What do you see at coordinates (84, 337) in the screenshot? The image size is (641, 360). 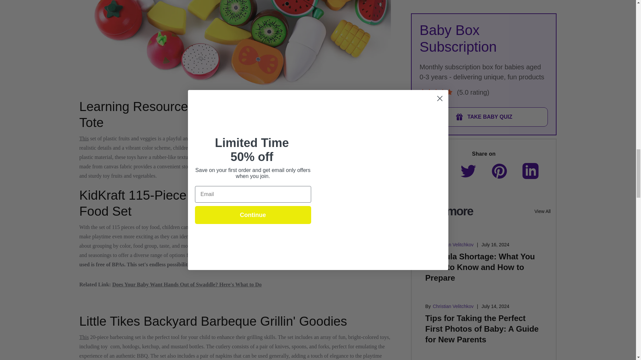 I see `This` at bounding box center [84, 337].